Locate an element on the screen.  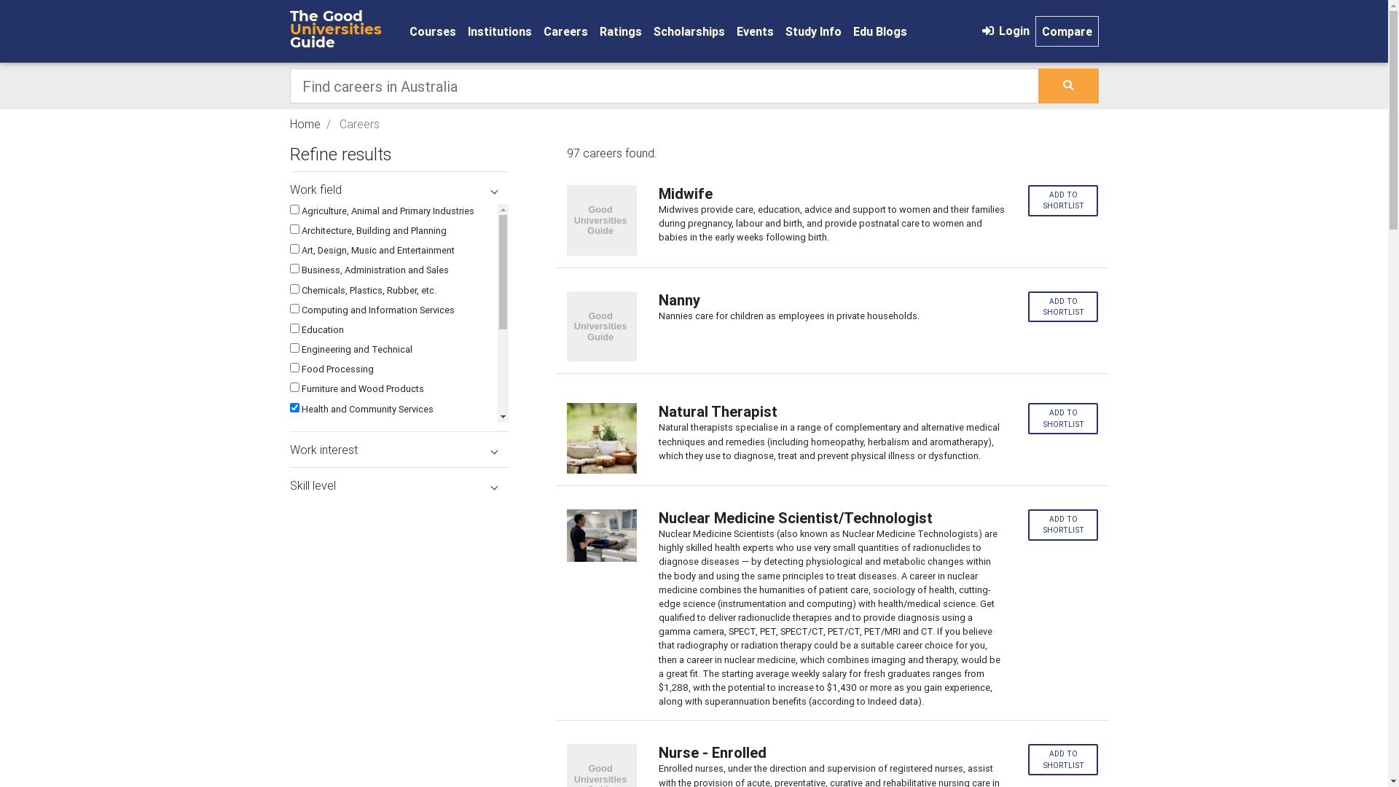
The Good
Universities
Guide is located at coordinates (341, 31).